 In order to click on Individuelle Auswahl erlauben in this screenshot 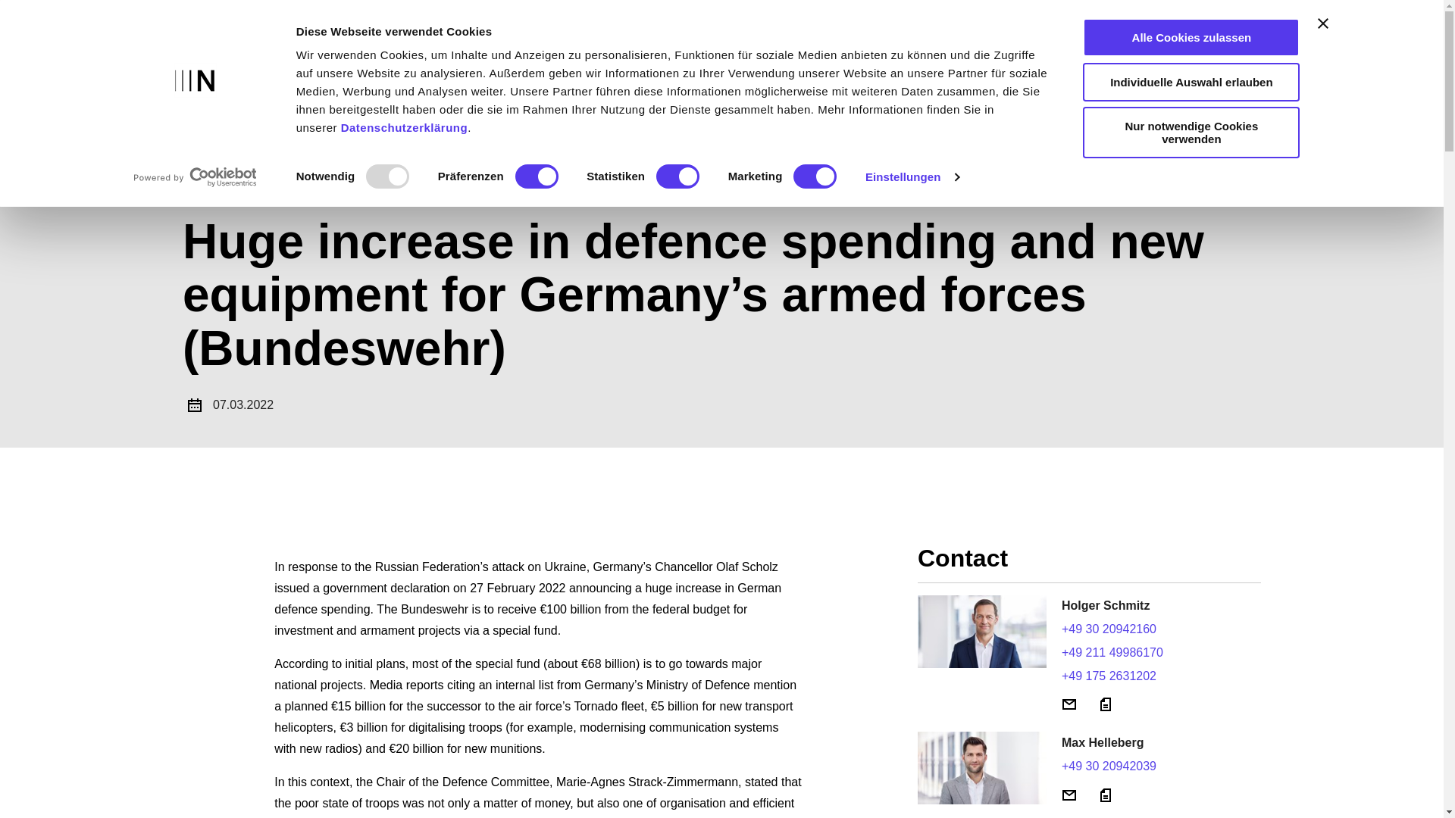, I will do `click(1191, 81)`.